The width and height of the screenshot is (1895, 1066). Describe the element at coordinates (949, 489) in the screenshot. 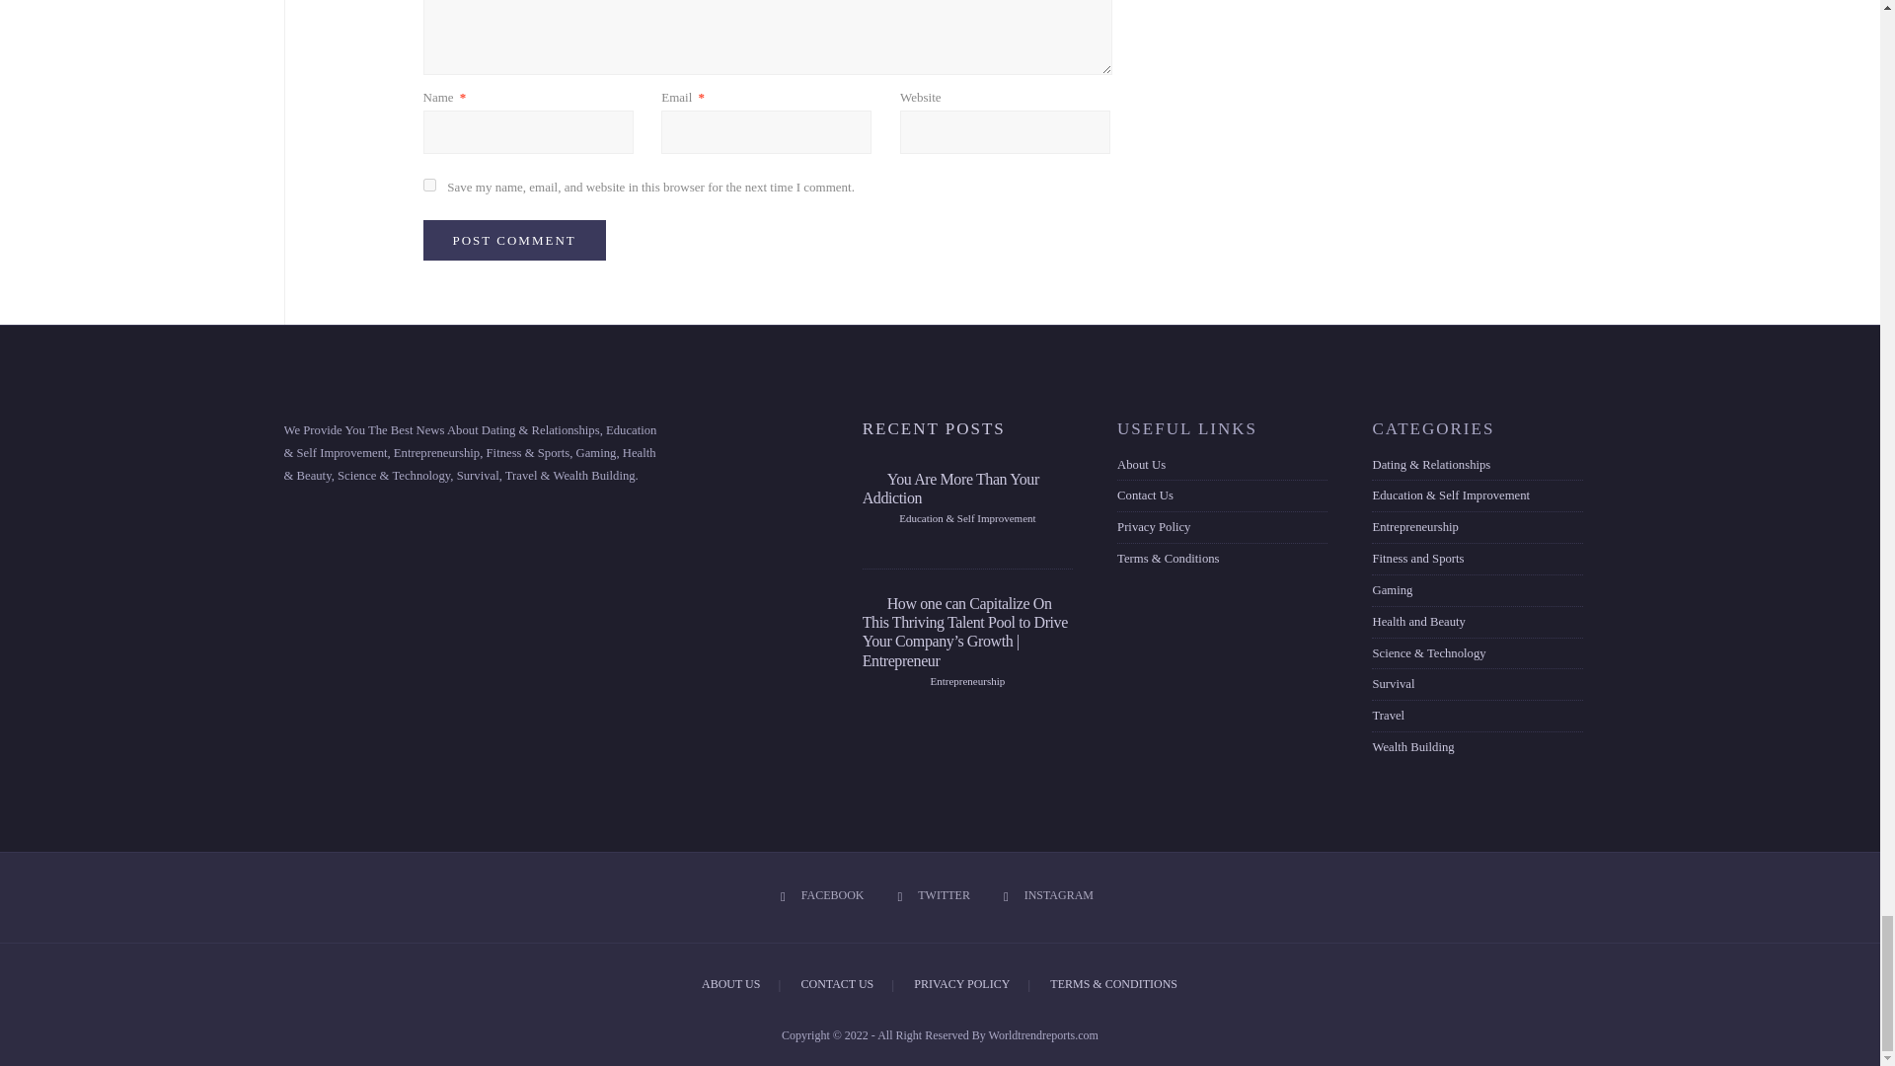

I see `You Are More Than Your Addiction` at that location.